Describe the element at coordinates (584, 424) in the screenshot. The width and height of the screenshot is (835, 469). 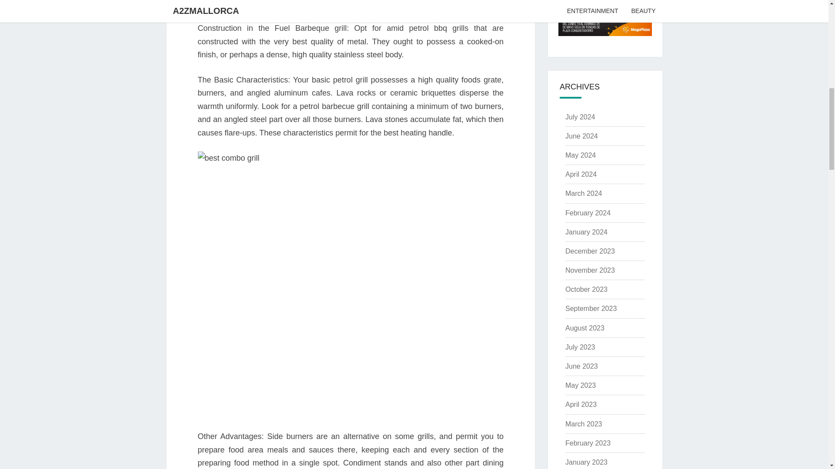
I see `March 2023` at that location.